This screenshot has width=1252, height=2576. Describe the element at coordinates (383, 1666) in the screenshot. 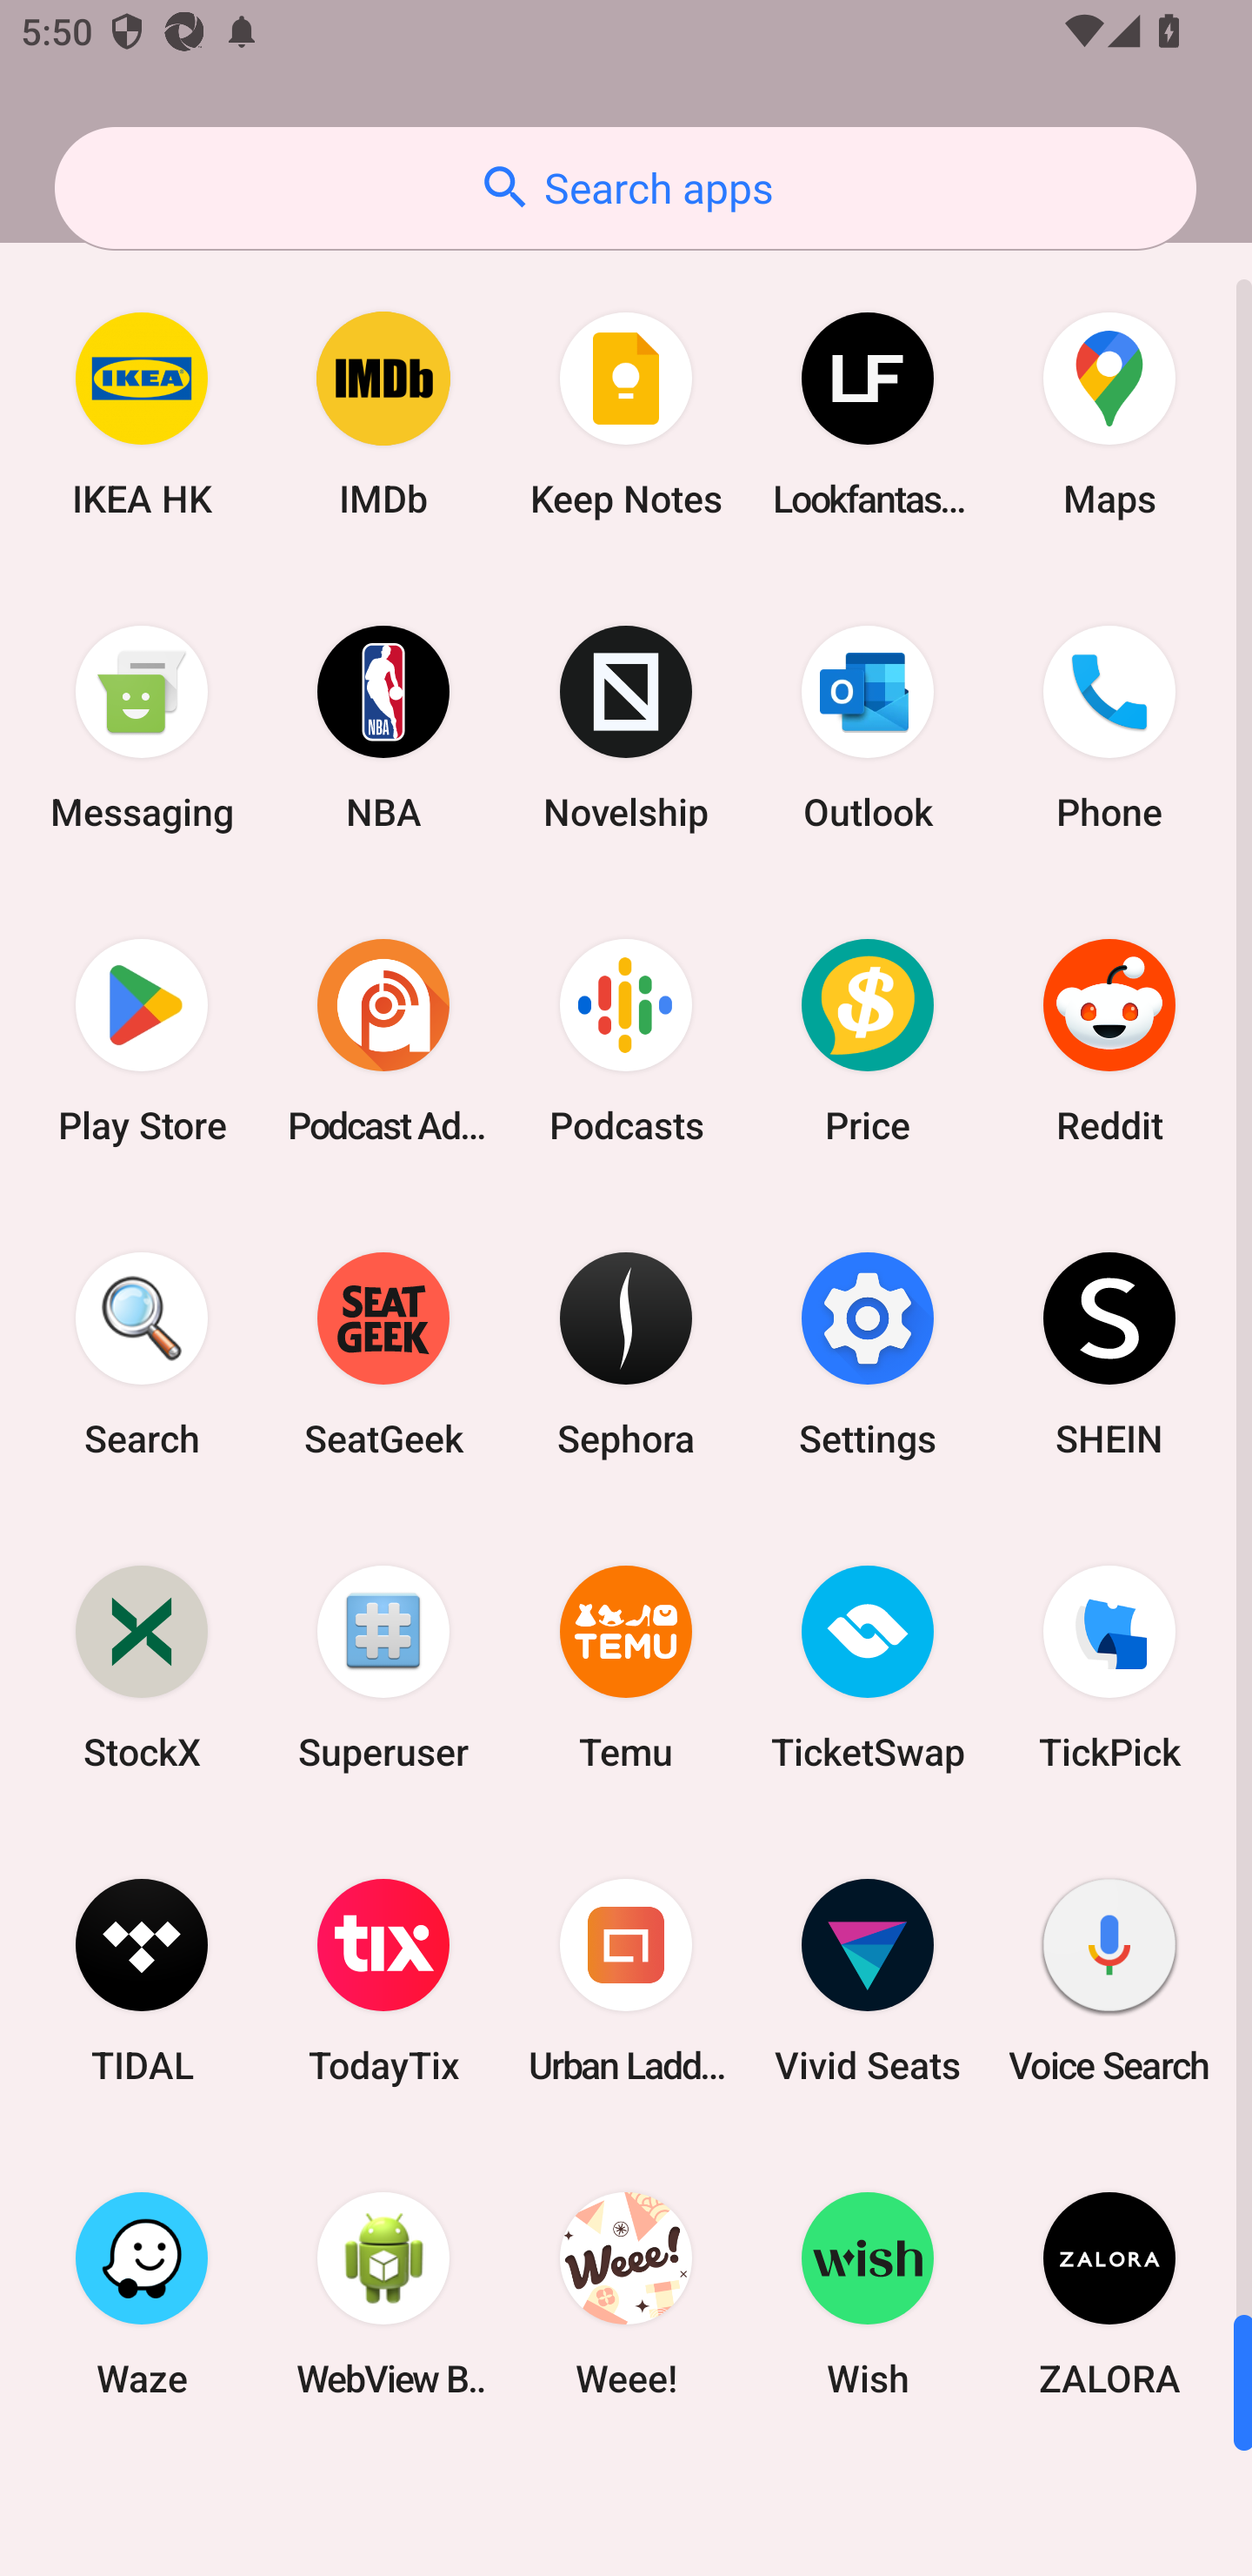

I see `Superuser` at that location.